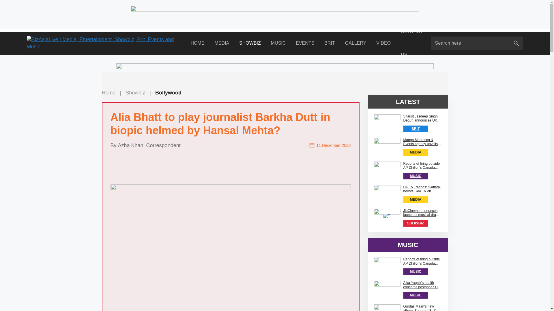 The image size is (554, 311). What do you see at coordinates (278, 43) in the screenshot?
I see `MUSIC` at bounding box center [278, 43].